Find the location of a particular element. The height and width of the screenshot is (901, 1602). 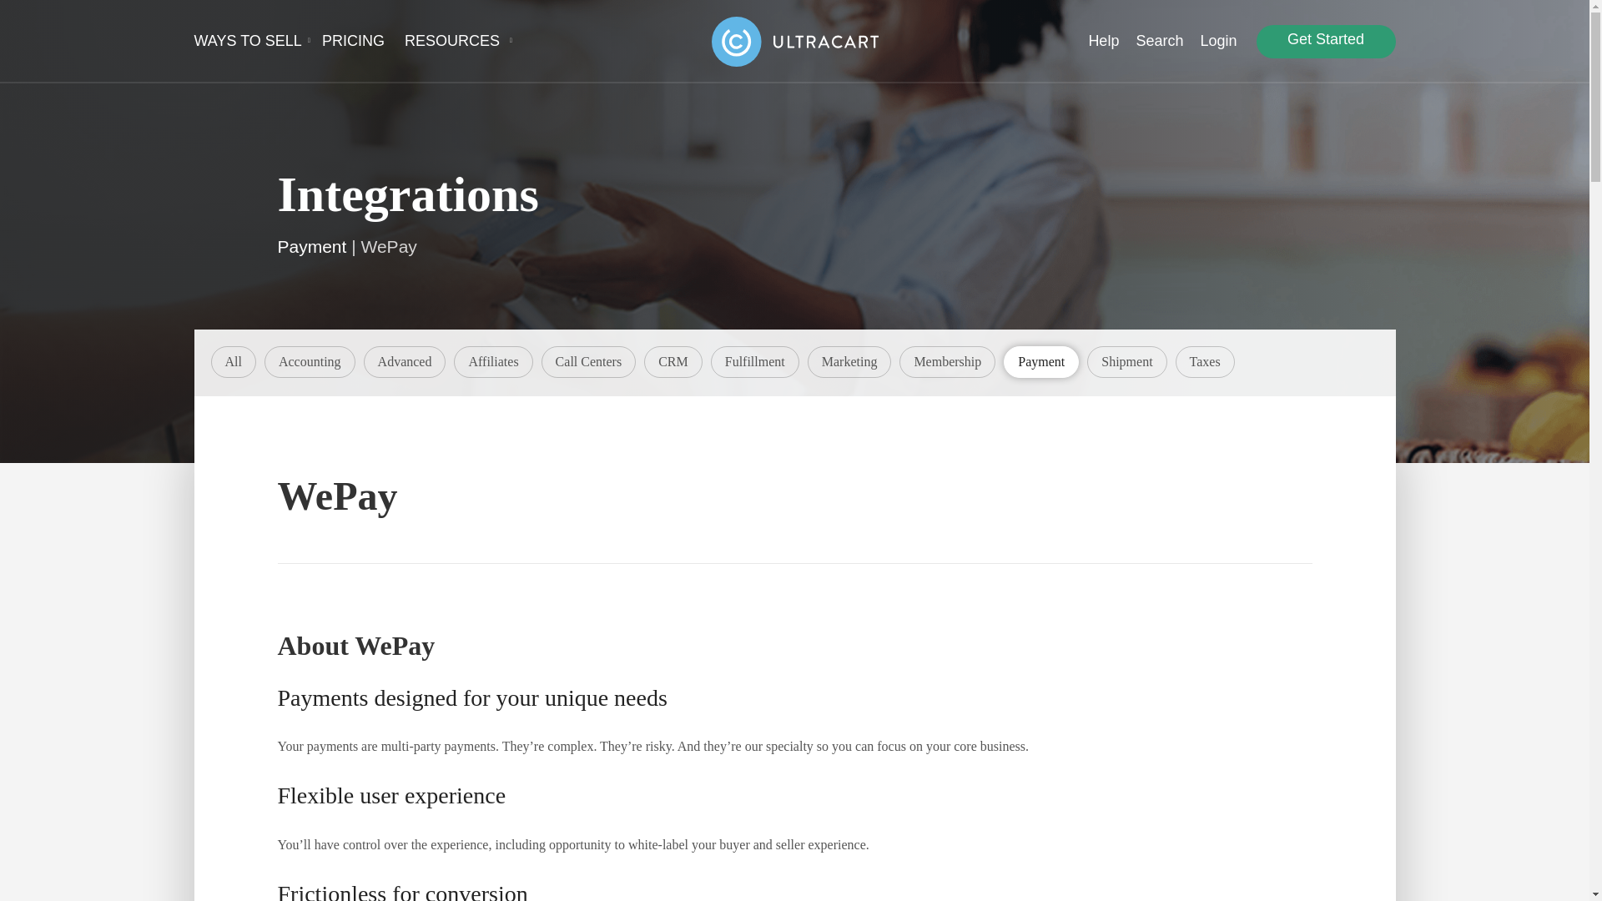

Fulfillment is located at coordinates (754, 361).